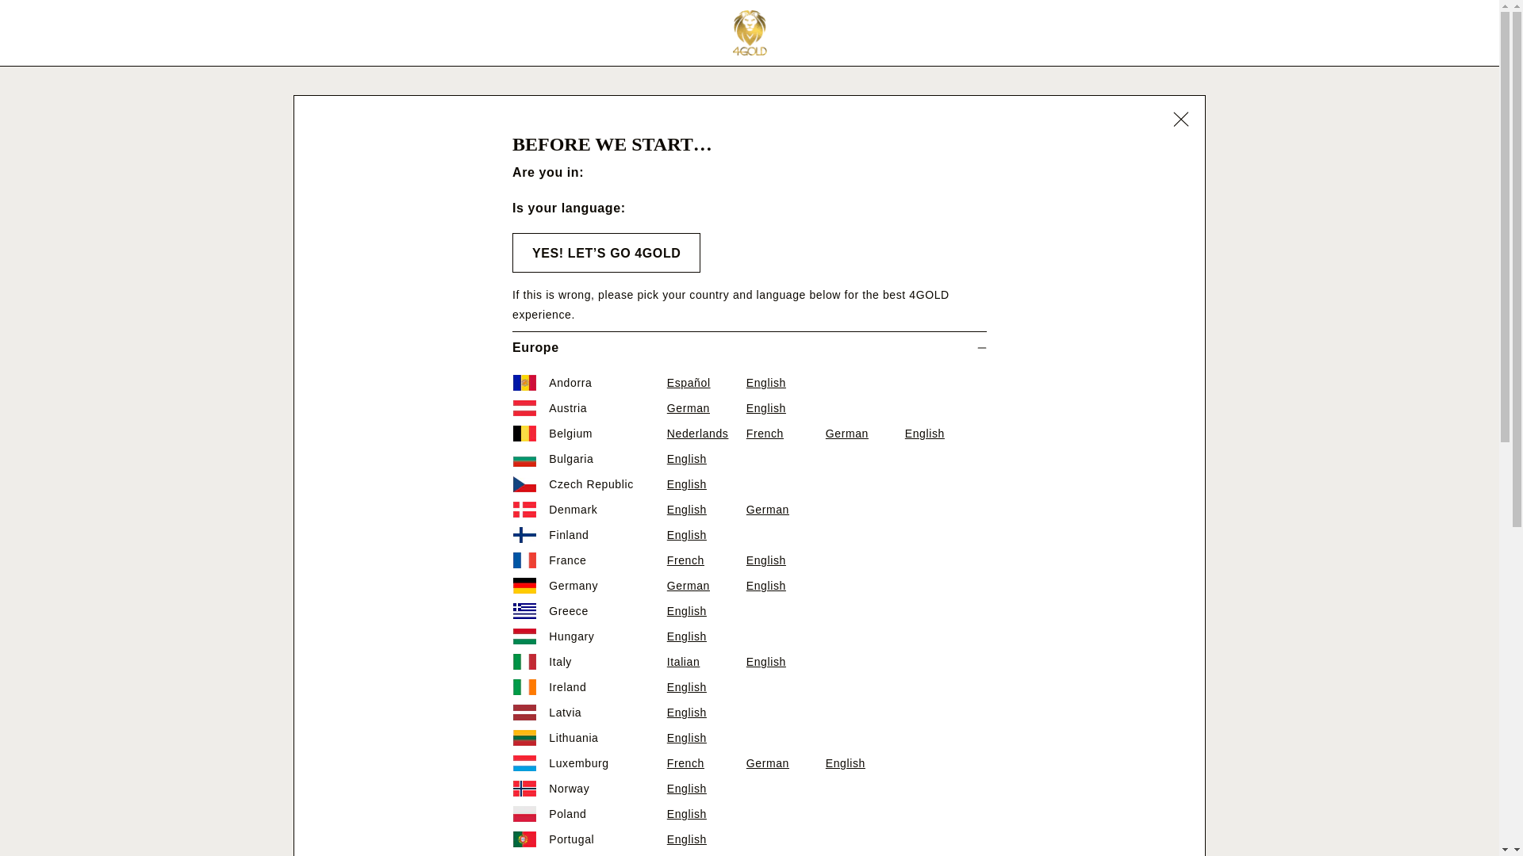 The image size is (1523, 856). I want to click on English, so click(785, 661).